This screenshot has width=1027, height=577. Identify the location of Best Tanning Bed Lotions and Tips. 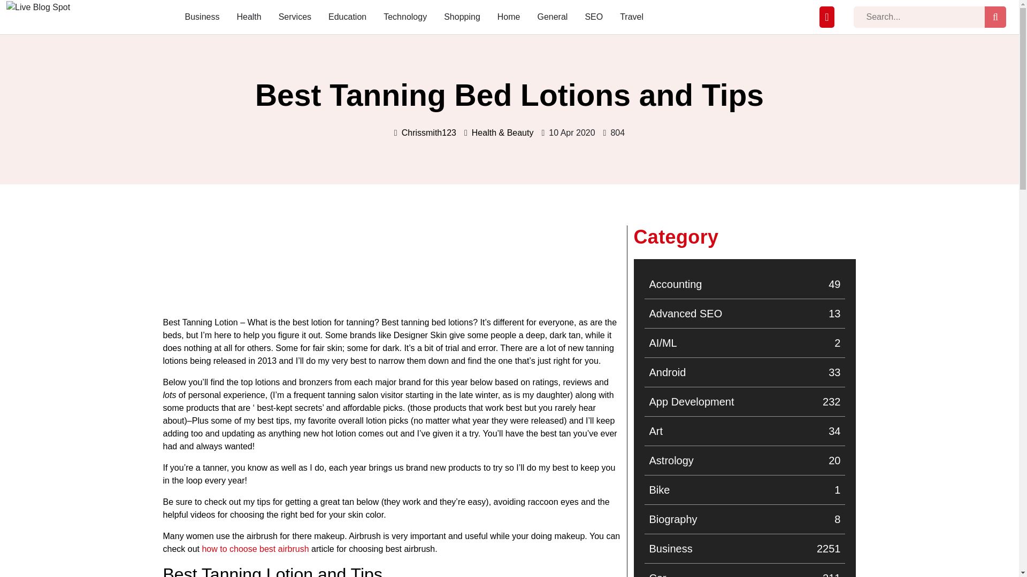
(232, 232).